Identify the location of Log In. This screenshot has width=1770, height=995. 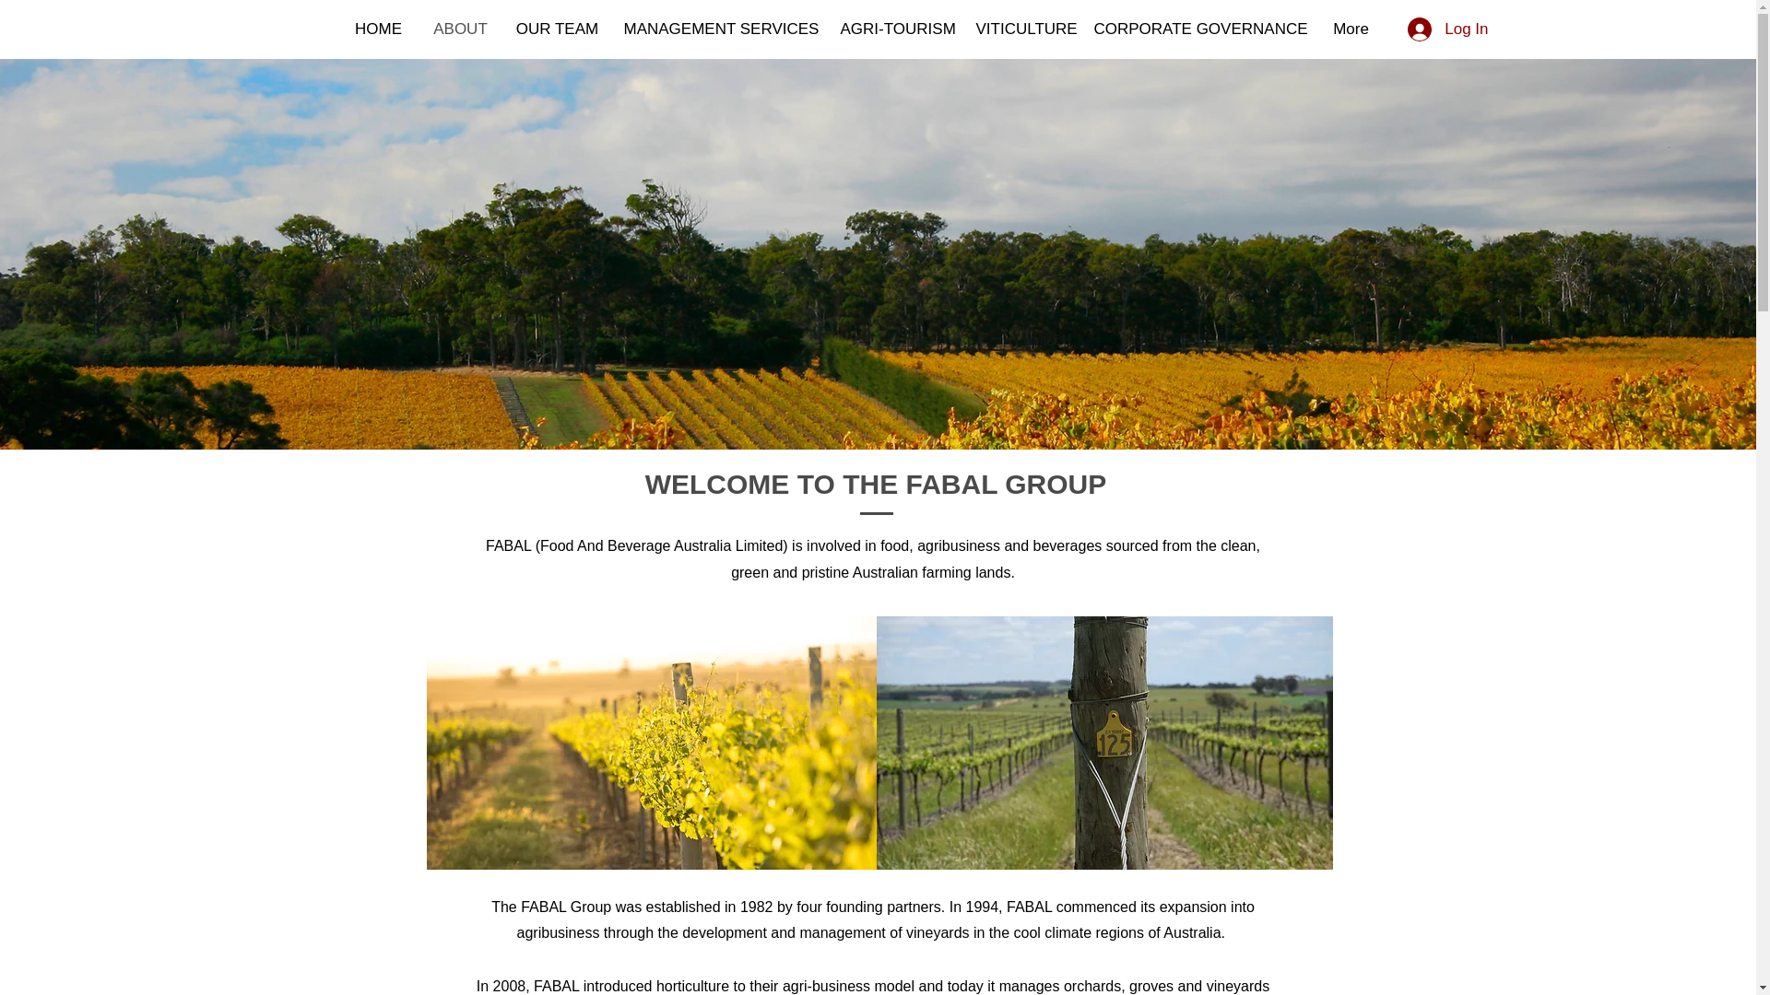
(1447, 29).